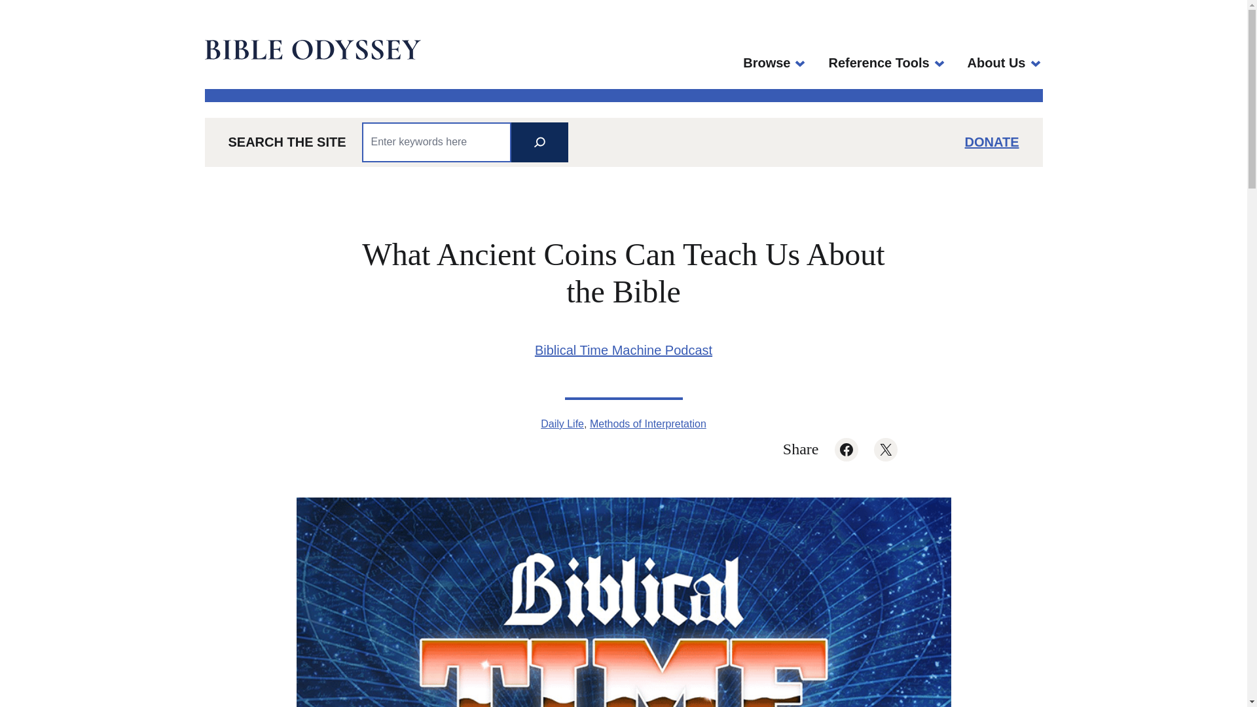 The height and width of the screenshot is (707, 1257). Describe the element at coordinates (993, 141) in the screenshot. I see `DONATE` at that location.